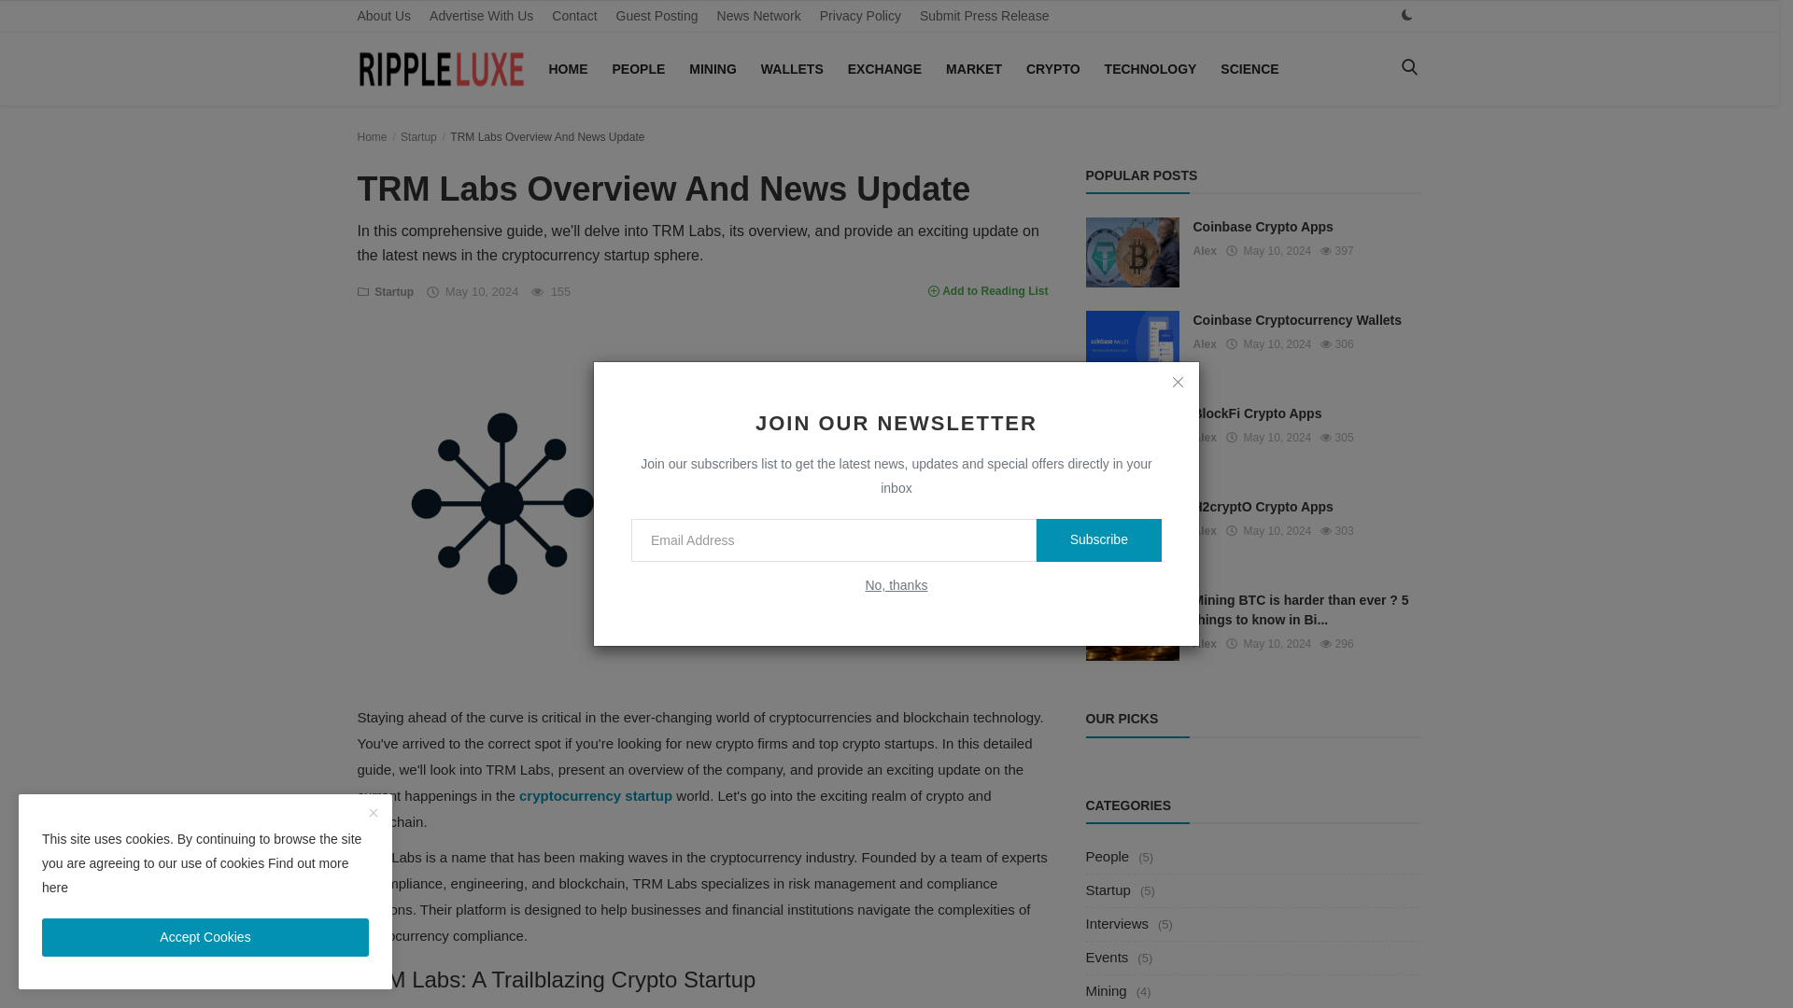 The image size is (1793, 1008). What do you see at coordinates (481, 16) in the screenshot?
I see `Advertise With Us` at bounding box center [481, 16].